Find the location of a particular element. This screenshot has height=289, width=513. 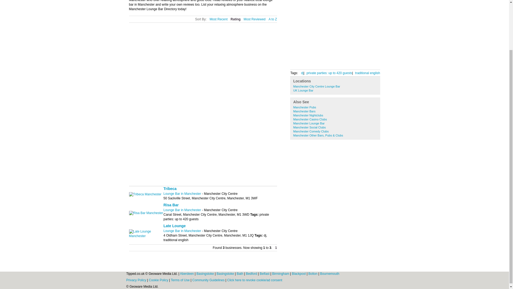

Tribeca is located at coordinates (170, 188).